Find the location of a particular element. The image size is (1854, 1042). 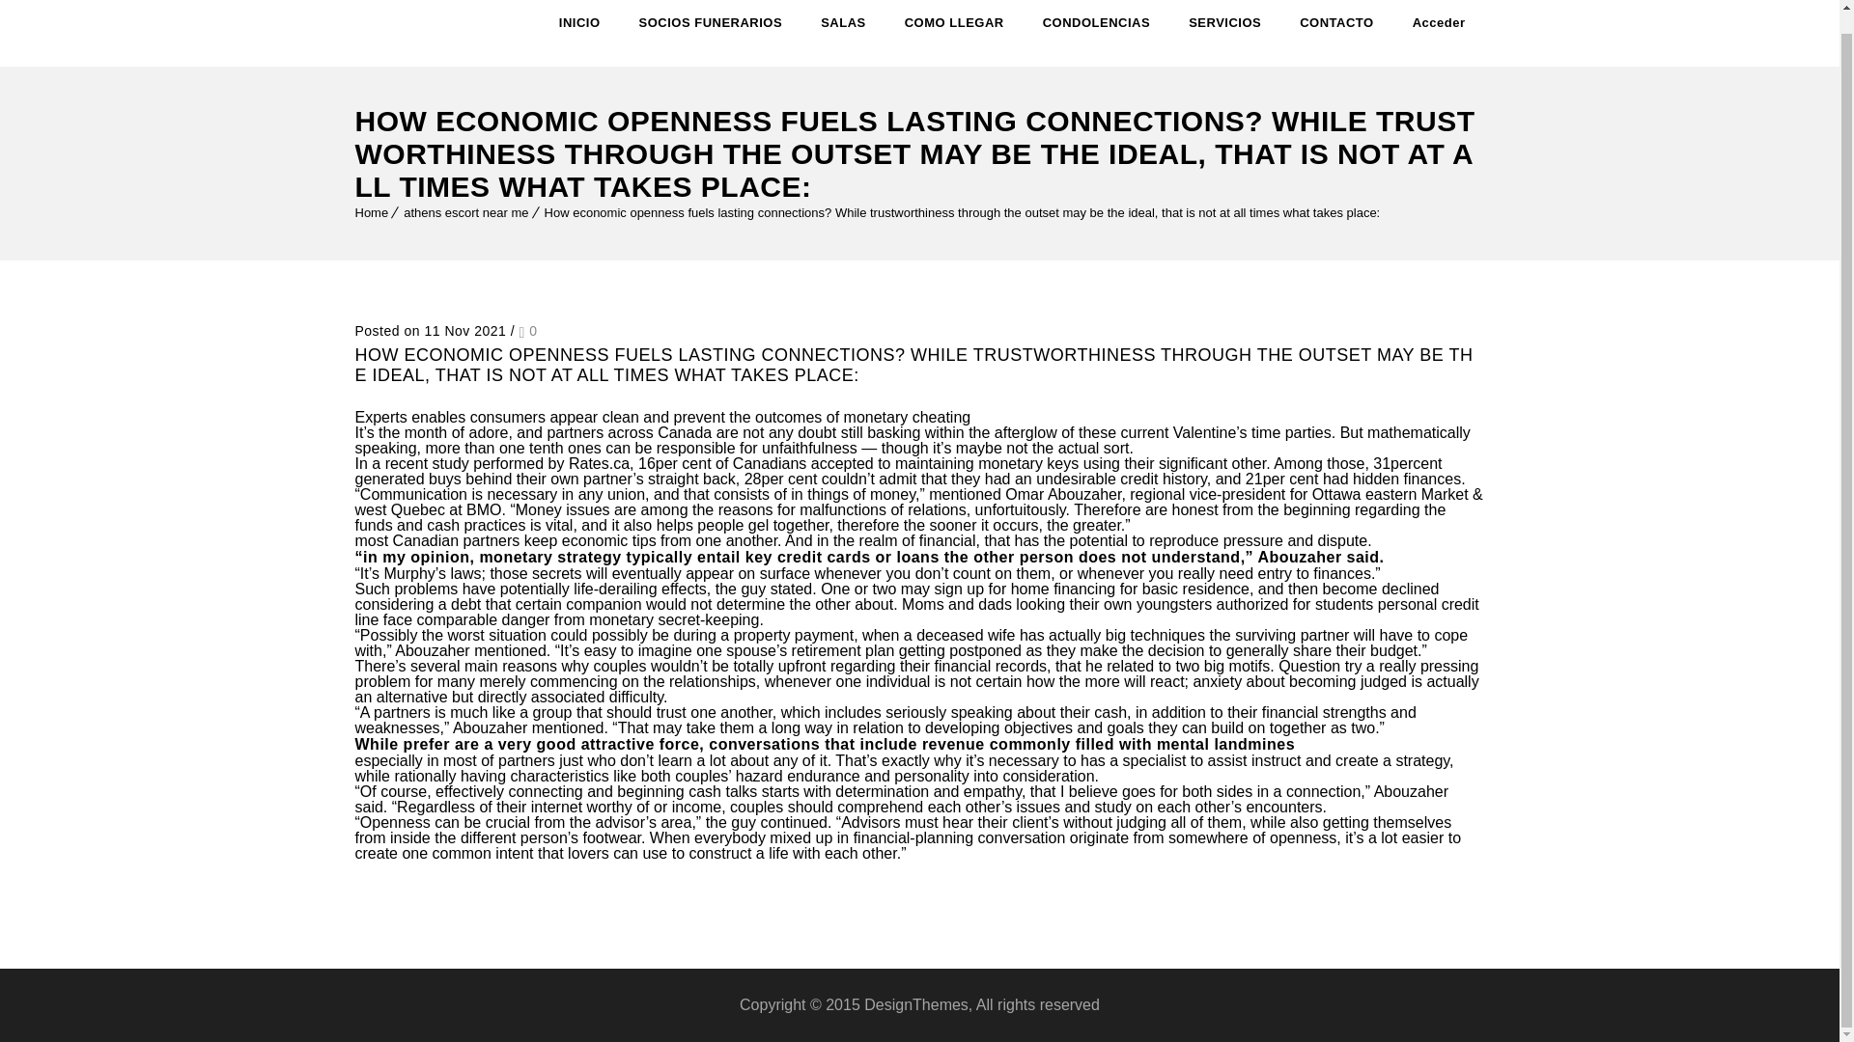

COMO LLEGAR is located at coordinates (954, 33).